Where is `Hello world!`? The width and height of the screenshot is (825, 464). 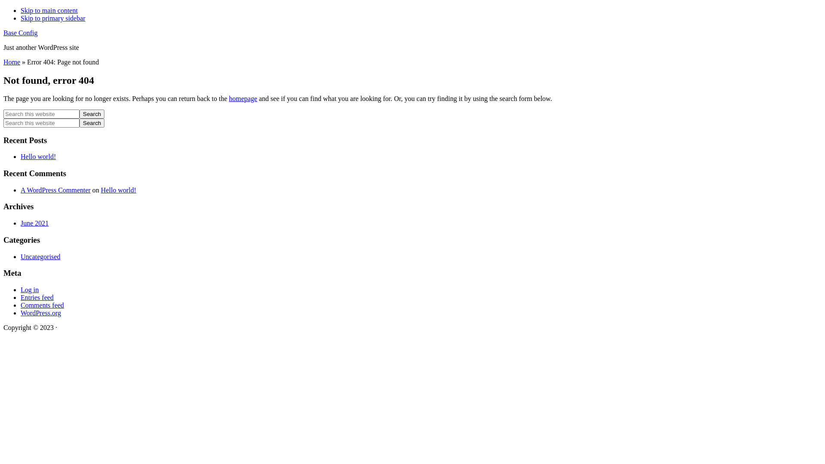
Hello world! is located at coordinates (119, 190).